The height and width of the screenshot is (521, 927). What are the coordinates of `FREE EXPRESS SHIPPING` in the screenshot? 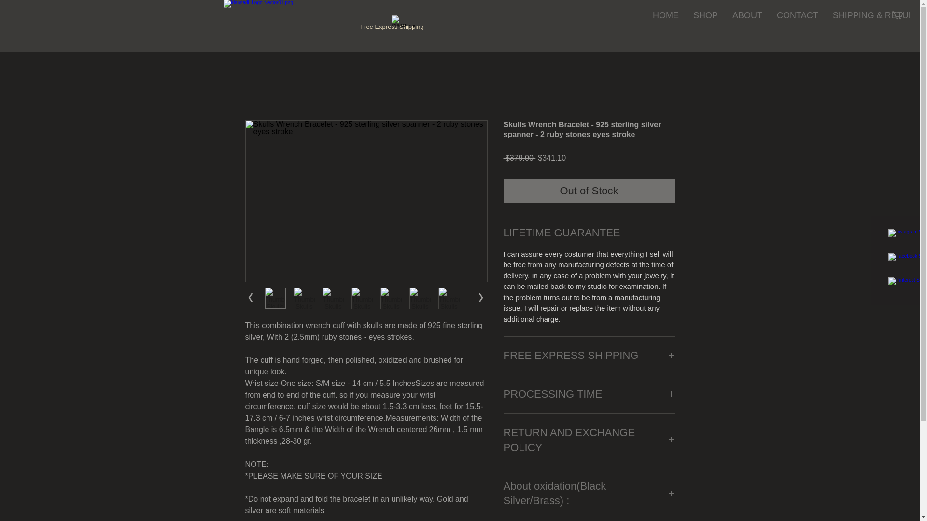 It's located at (589, 356).